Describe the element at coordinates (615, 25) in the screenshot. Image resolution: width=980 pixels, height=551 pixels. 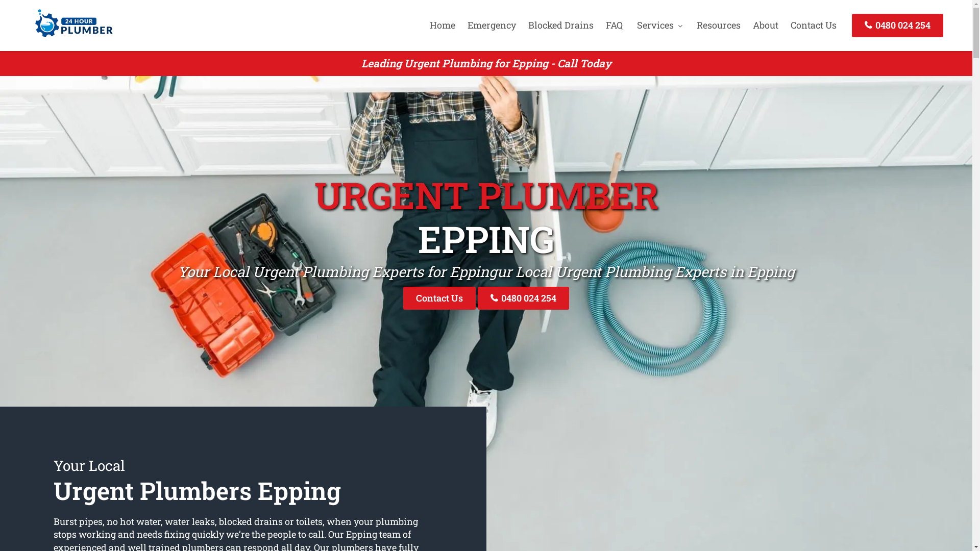
I see `FAQ` at that location.